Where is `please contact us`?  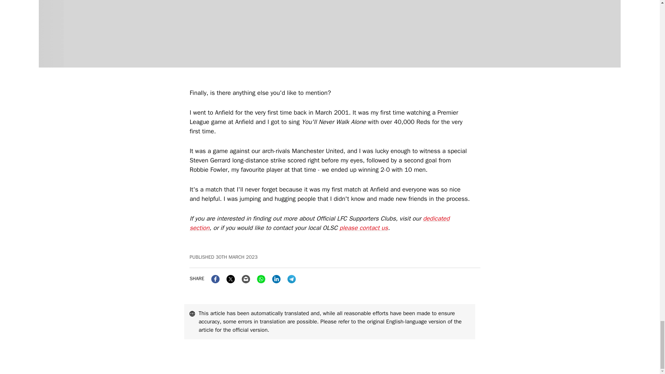 please contact us is located at coordinates (363, 228).